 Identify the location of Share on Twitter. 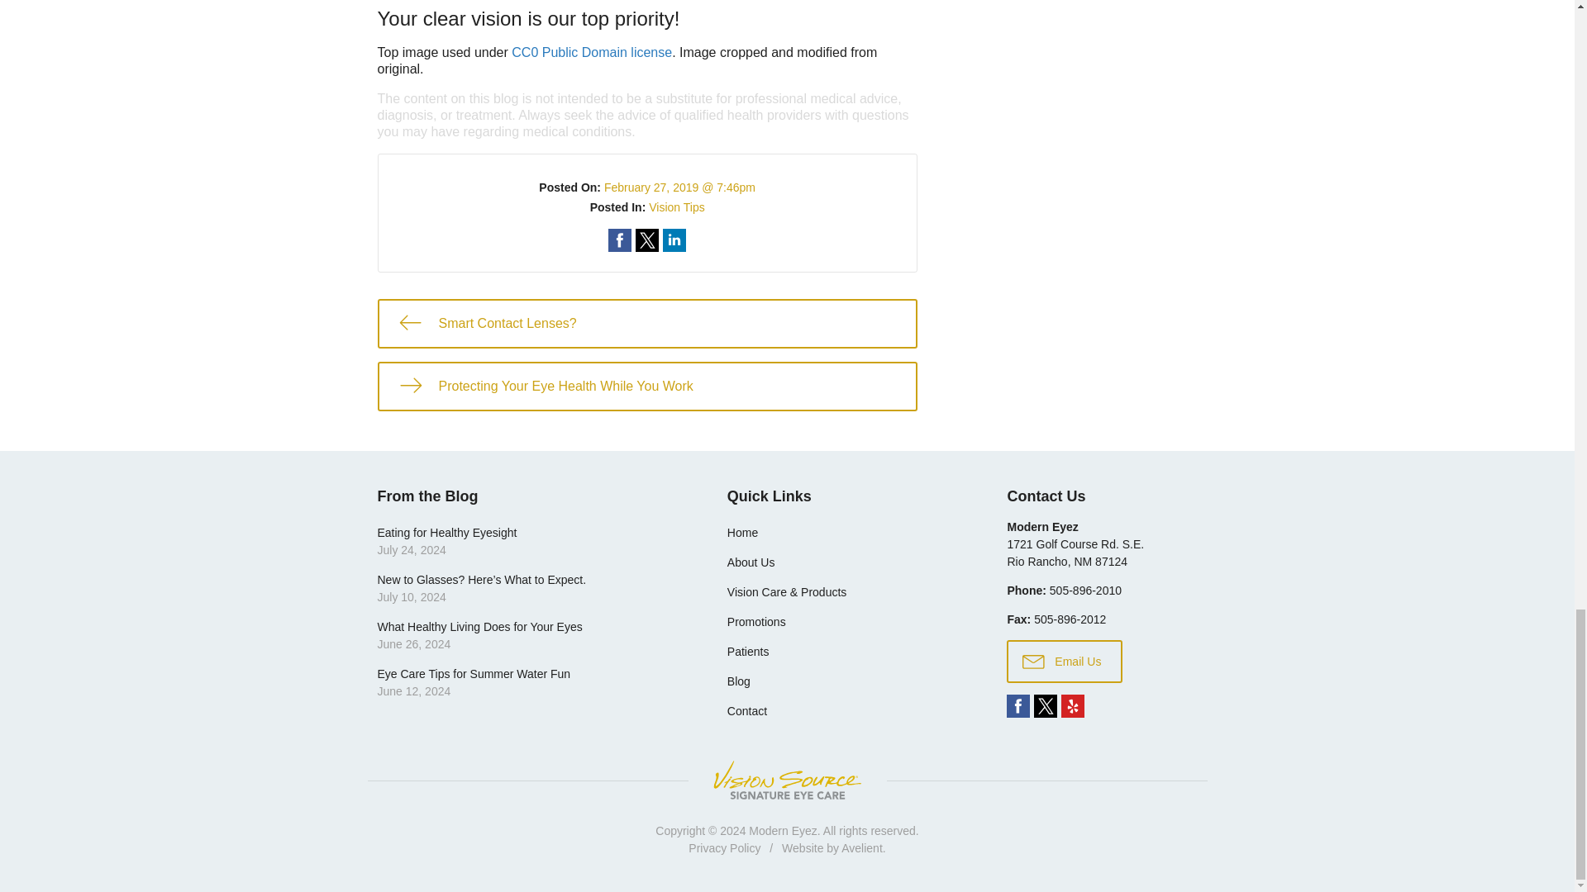
(646, 240).